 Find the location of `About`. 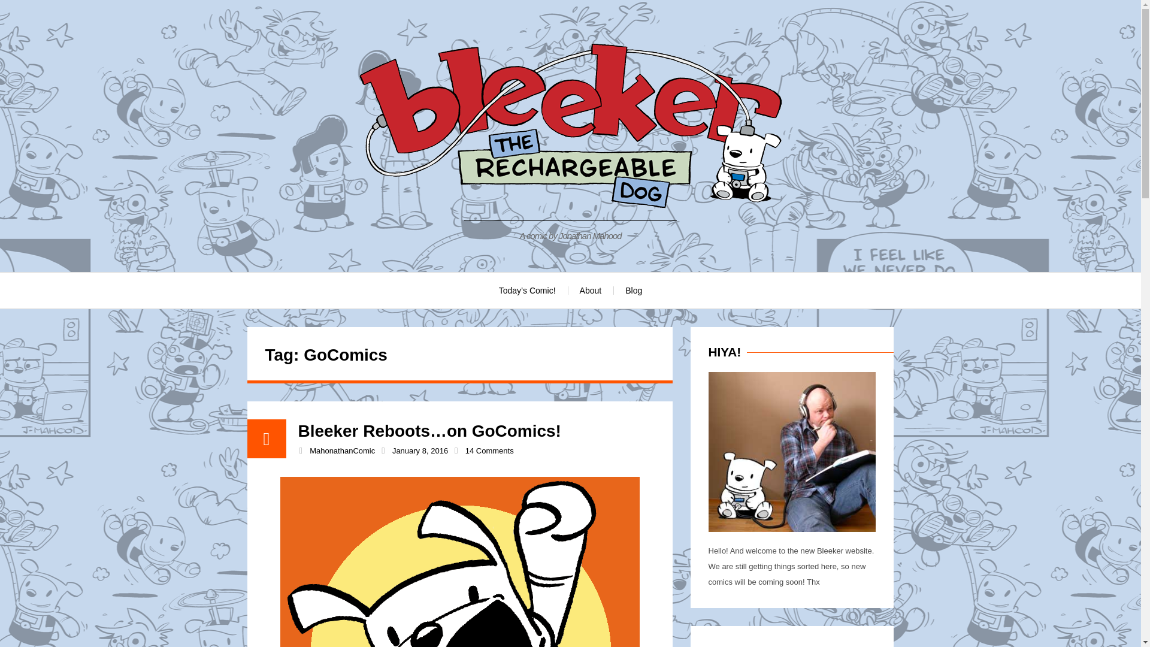

About is located at coordinates (591, 290).